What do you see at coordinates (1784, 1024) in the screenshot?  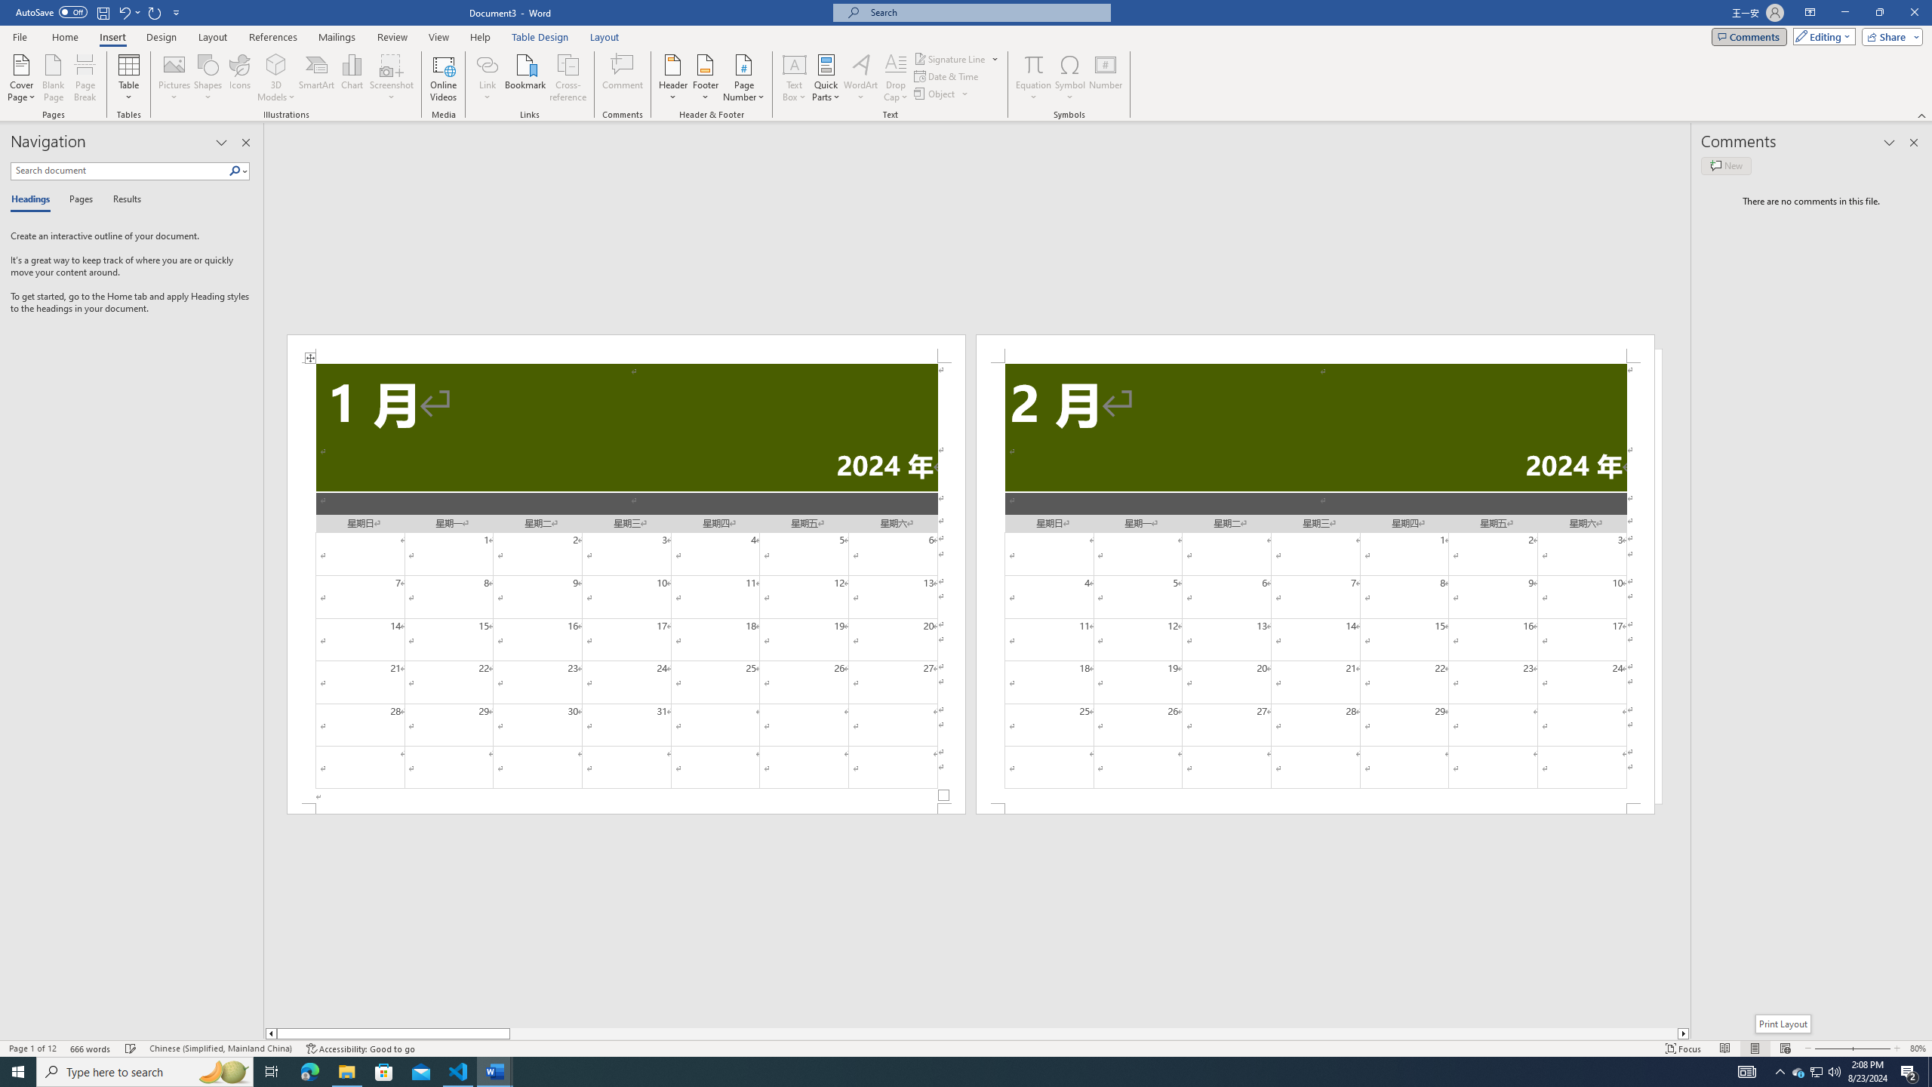 I see `Print Layout` at bounding box center [1784, 1024].